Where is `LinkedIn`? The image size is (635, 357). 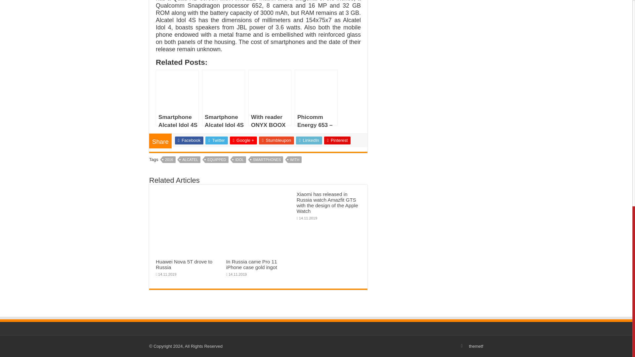 LinkedIn is located at coordinates (309, 140).